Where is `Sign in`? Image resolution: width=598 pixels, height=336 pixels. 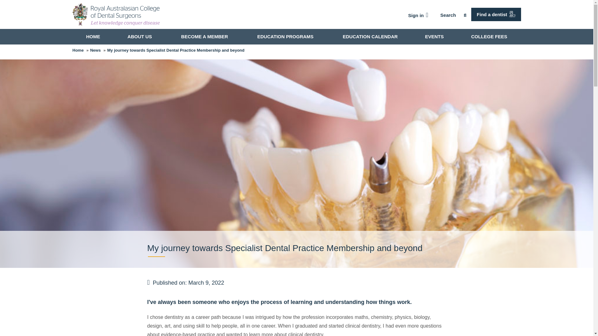 Sign in is located at coordinates (418, 16).